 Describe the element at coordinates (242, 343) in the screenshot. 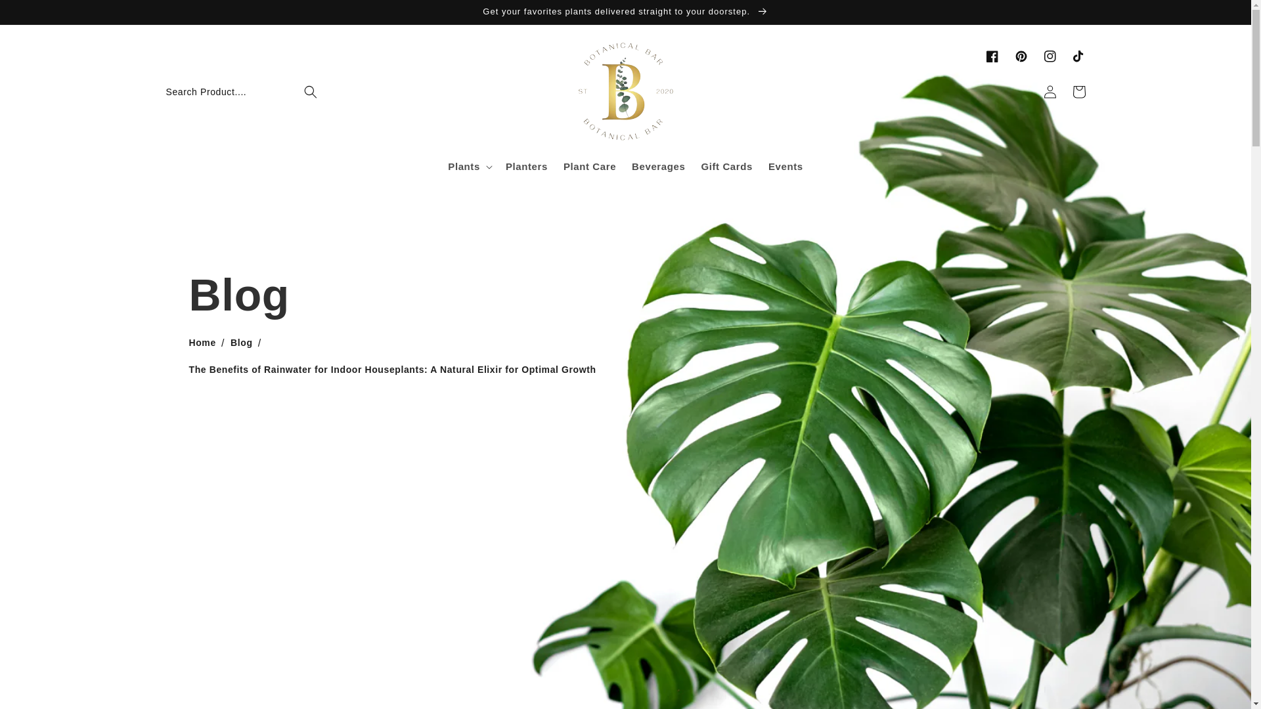

I see `Blog` at that location.